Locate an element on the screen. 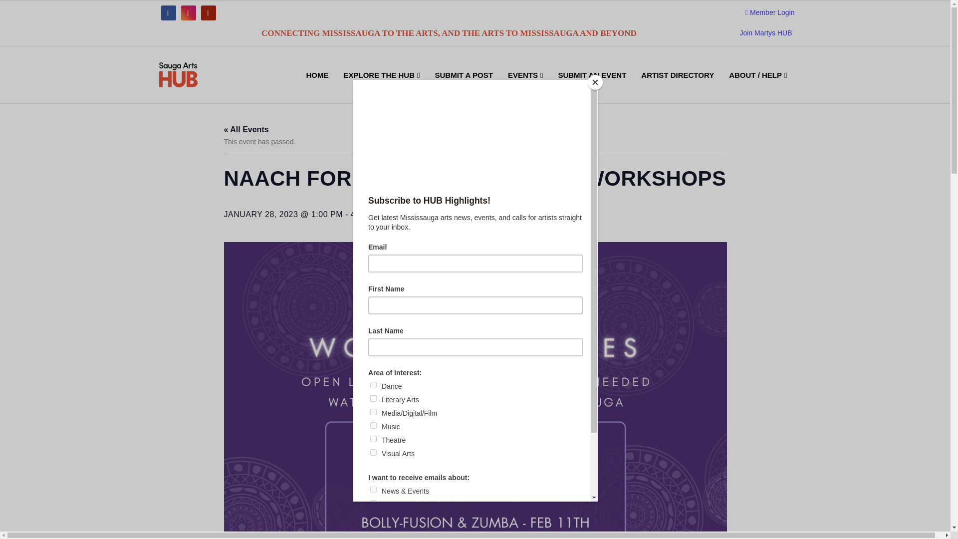 The width and height of the screenshot is (958, 539). EXPLORE THE HUB is located at coordinates (381, 87).